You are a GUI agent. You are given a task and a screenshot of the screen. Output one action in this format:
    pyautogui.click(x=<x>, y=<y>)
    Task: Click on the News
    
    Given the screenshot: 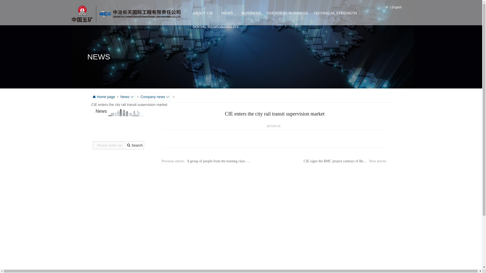 What is the action you would take?
    pyautogui.click(x=128, y=97)
    